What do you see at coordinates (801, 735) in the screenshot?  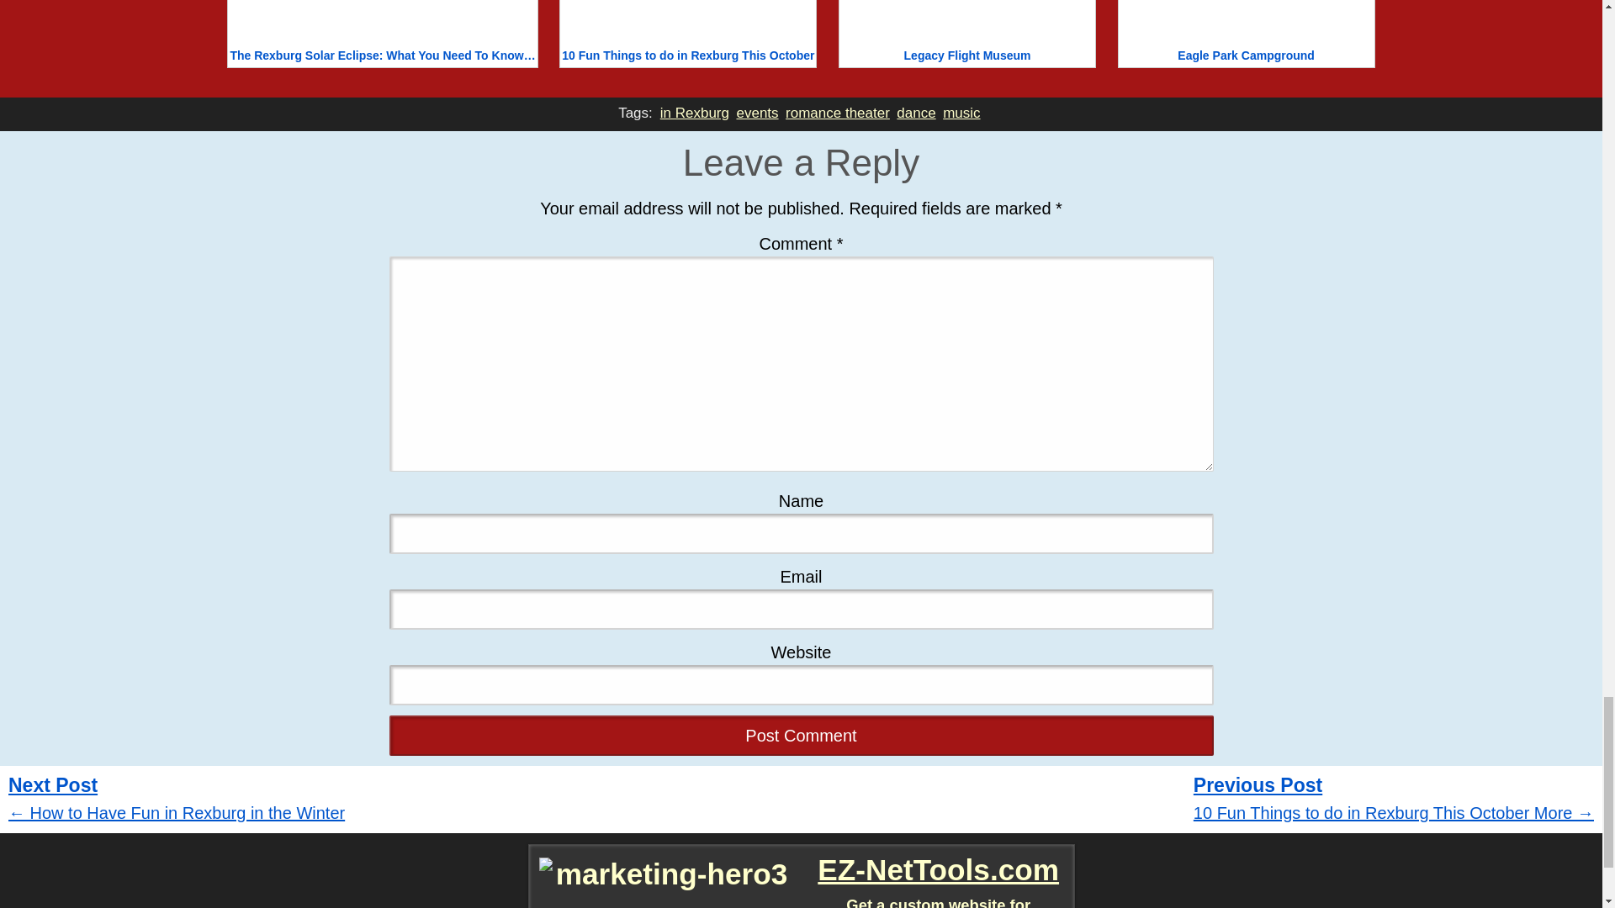 I see `Post Comment` at bounding box center [801, 735].